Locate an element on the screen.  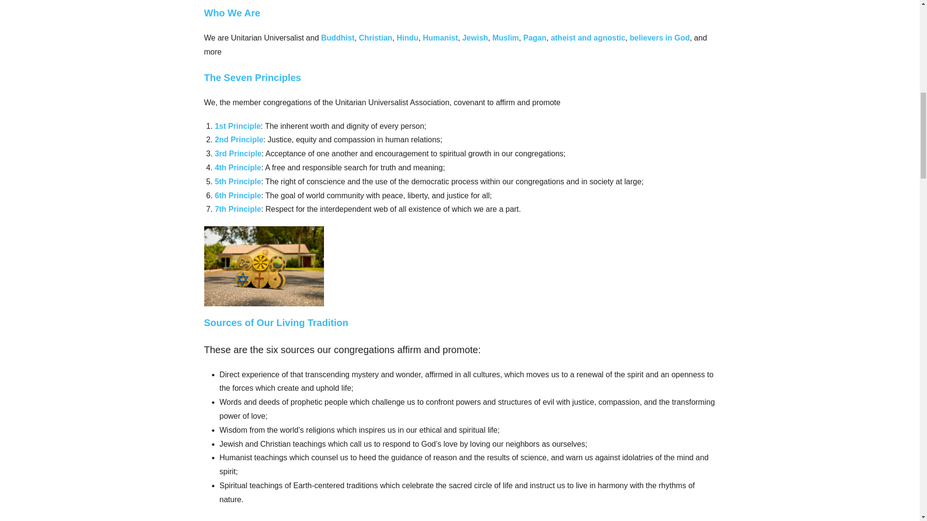
Christian is located at coordinates (376, 38).